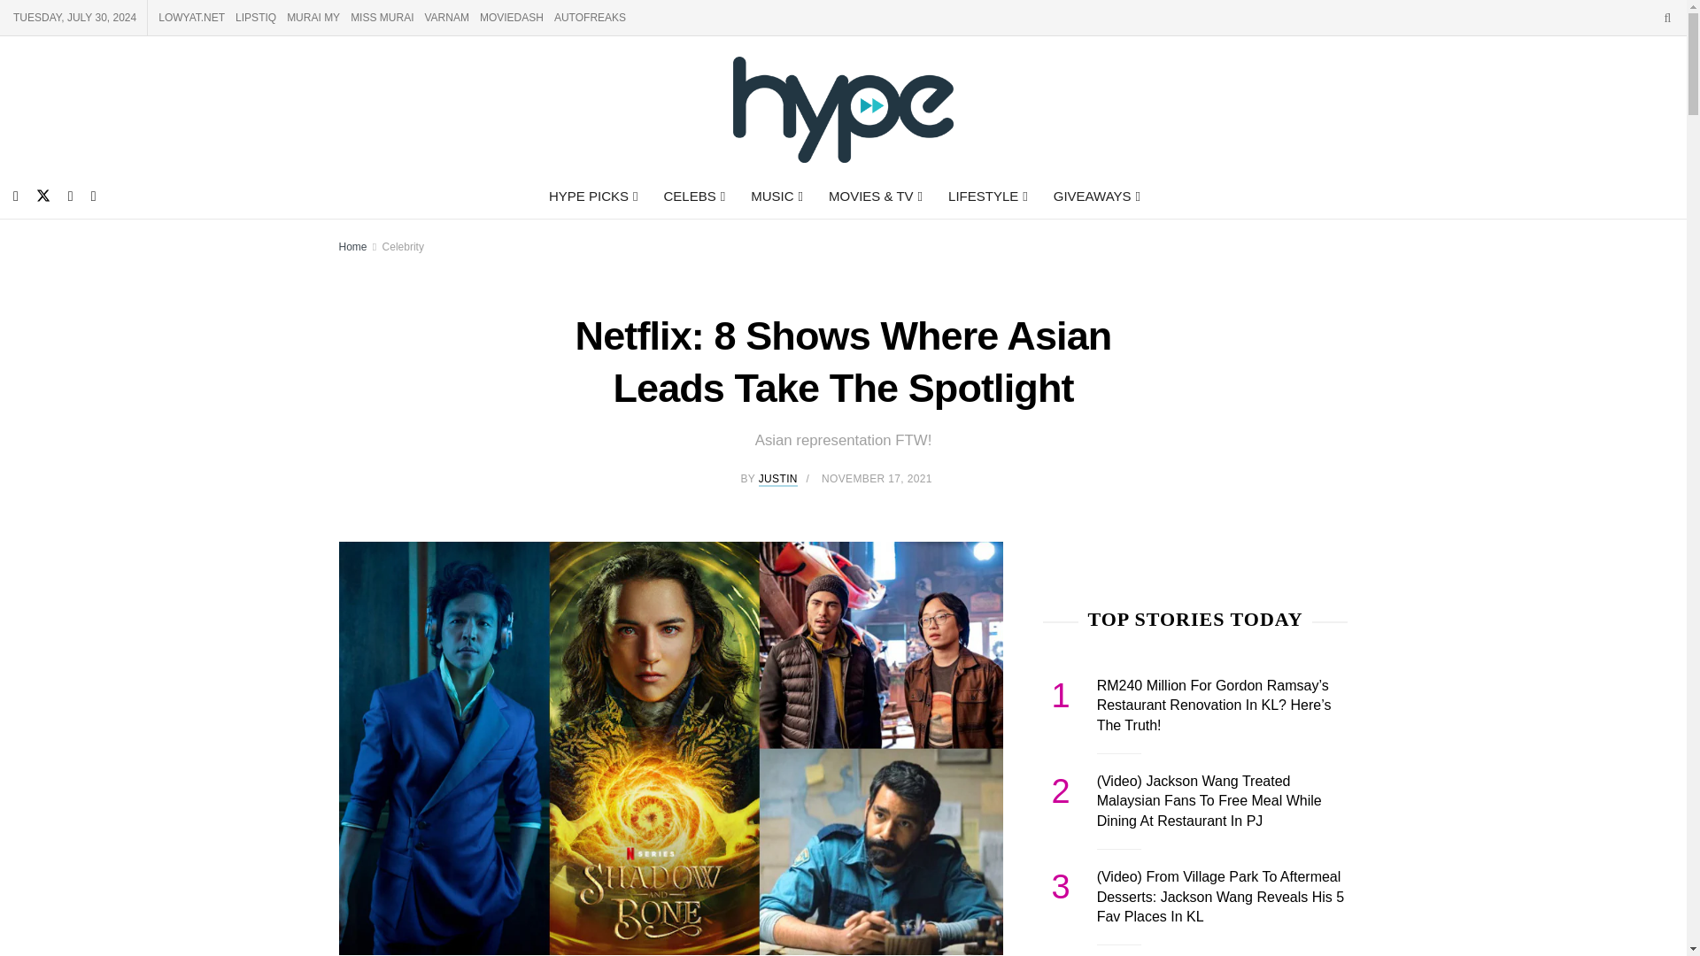 Image resolution: width=1700 pixels, height=956 pixels. What do you see at coordinates (512, 18) in the screenshot?
I see `MOVIEDASH` at bounding box center [512, 18].